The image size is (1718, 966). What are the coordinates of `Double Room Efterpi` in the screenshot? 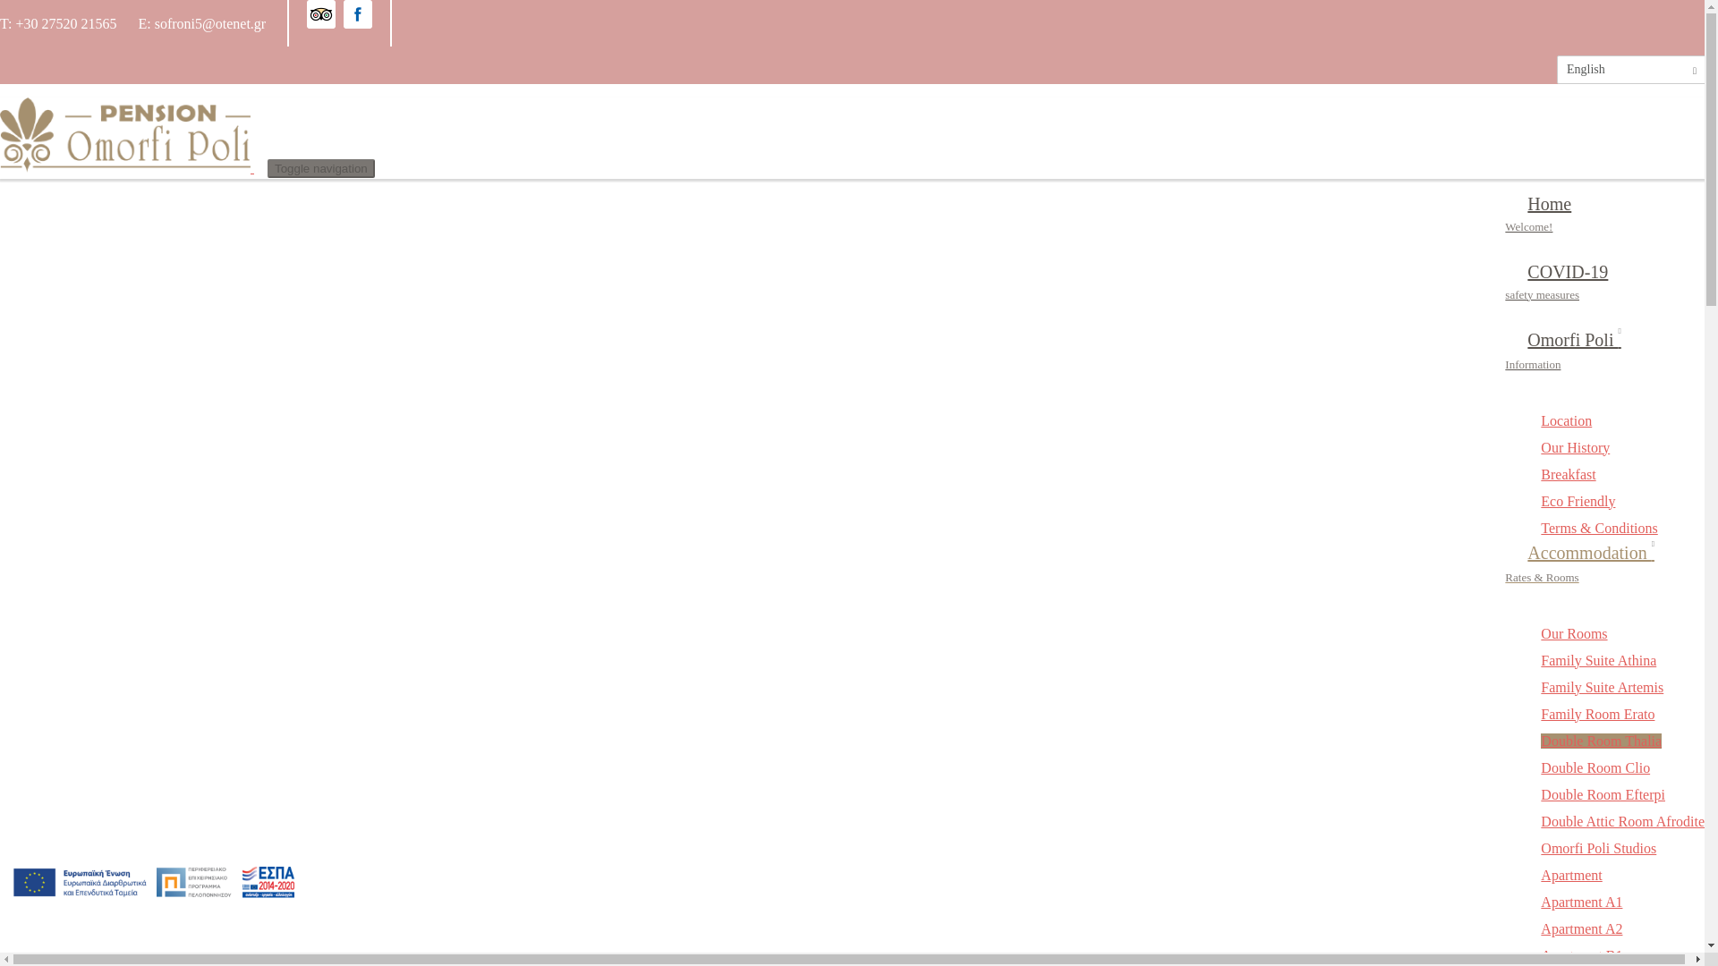 It's located at (1603, 794).